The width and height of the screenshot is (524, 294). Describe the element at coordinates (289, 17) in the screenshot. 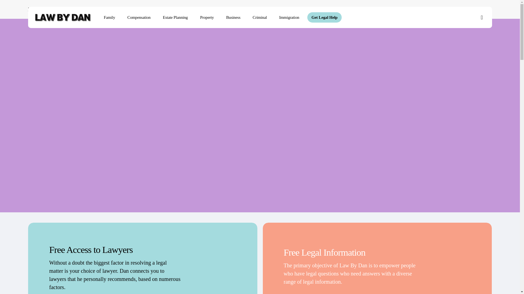

I see `Immigration` at that location.